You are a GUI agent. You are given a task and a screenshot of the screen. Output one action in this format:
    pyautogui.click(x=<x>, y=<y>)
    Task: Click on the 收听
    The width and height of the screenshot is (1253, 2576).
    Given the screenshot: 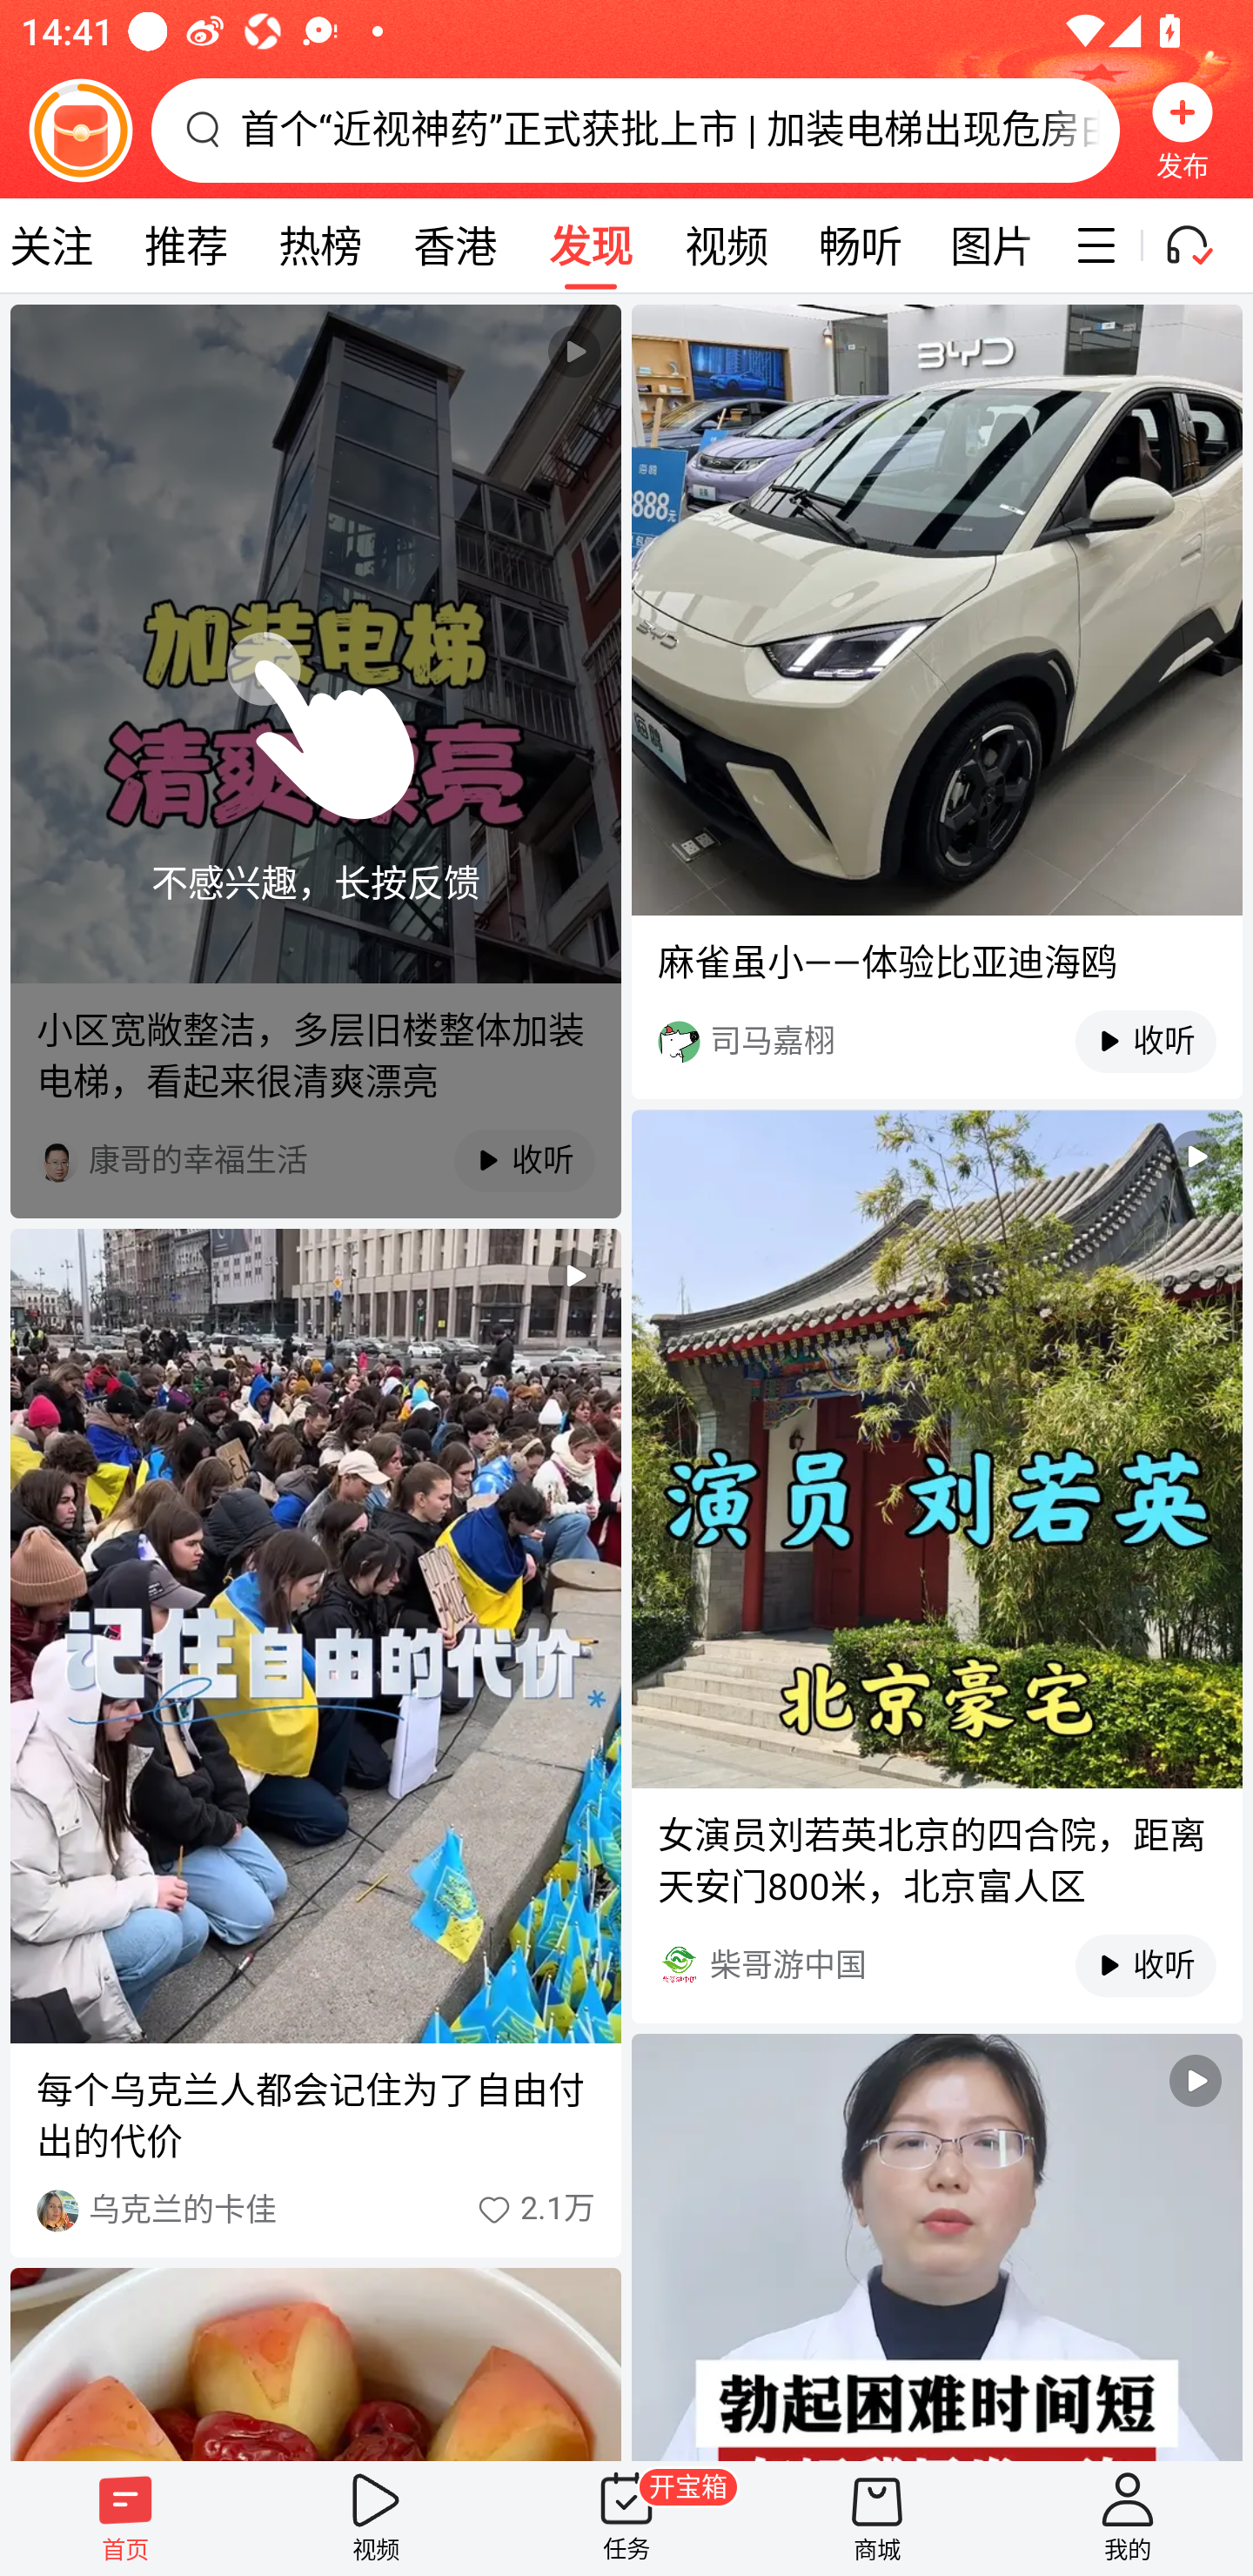 What is the action you would take?
    pyautogui.click(x=1129, y=1965)
    